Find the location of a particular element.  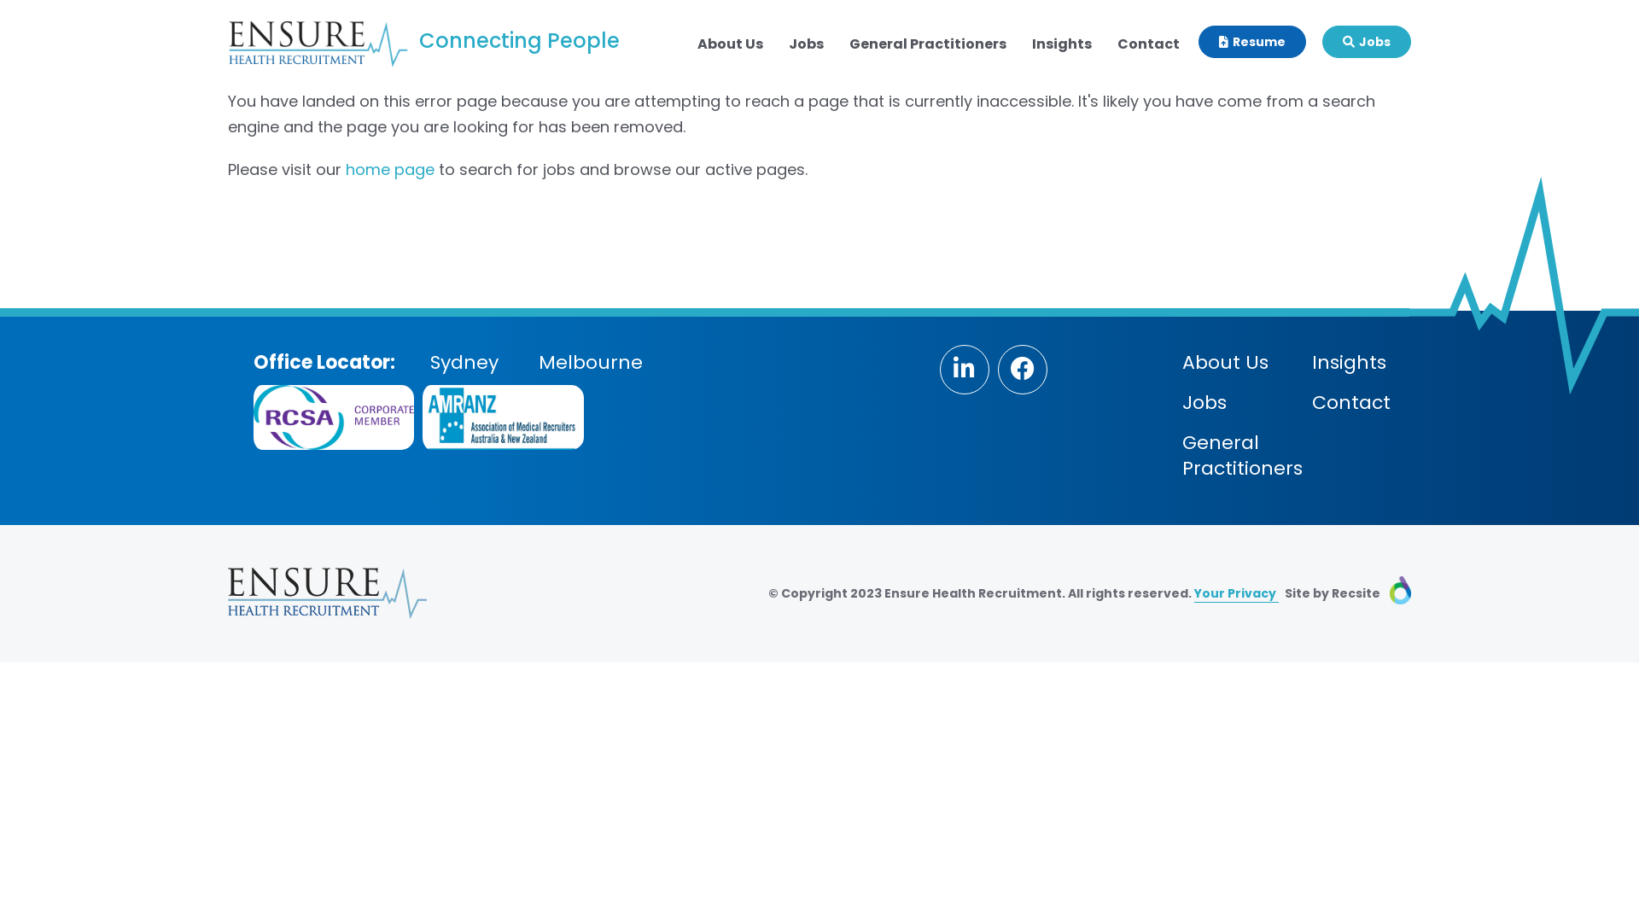

General Practitioners is located at coordinates (927, 44).